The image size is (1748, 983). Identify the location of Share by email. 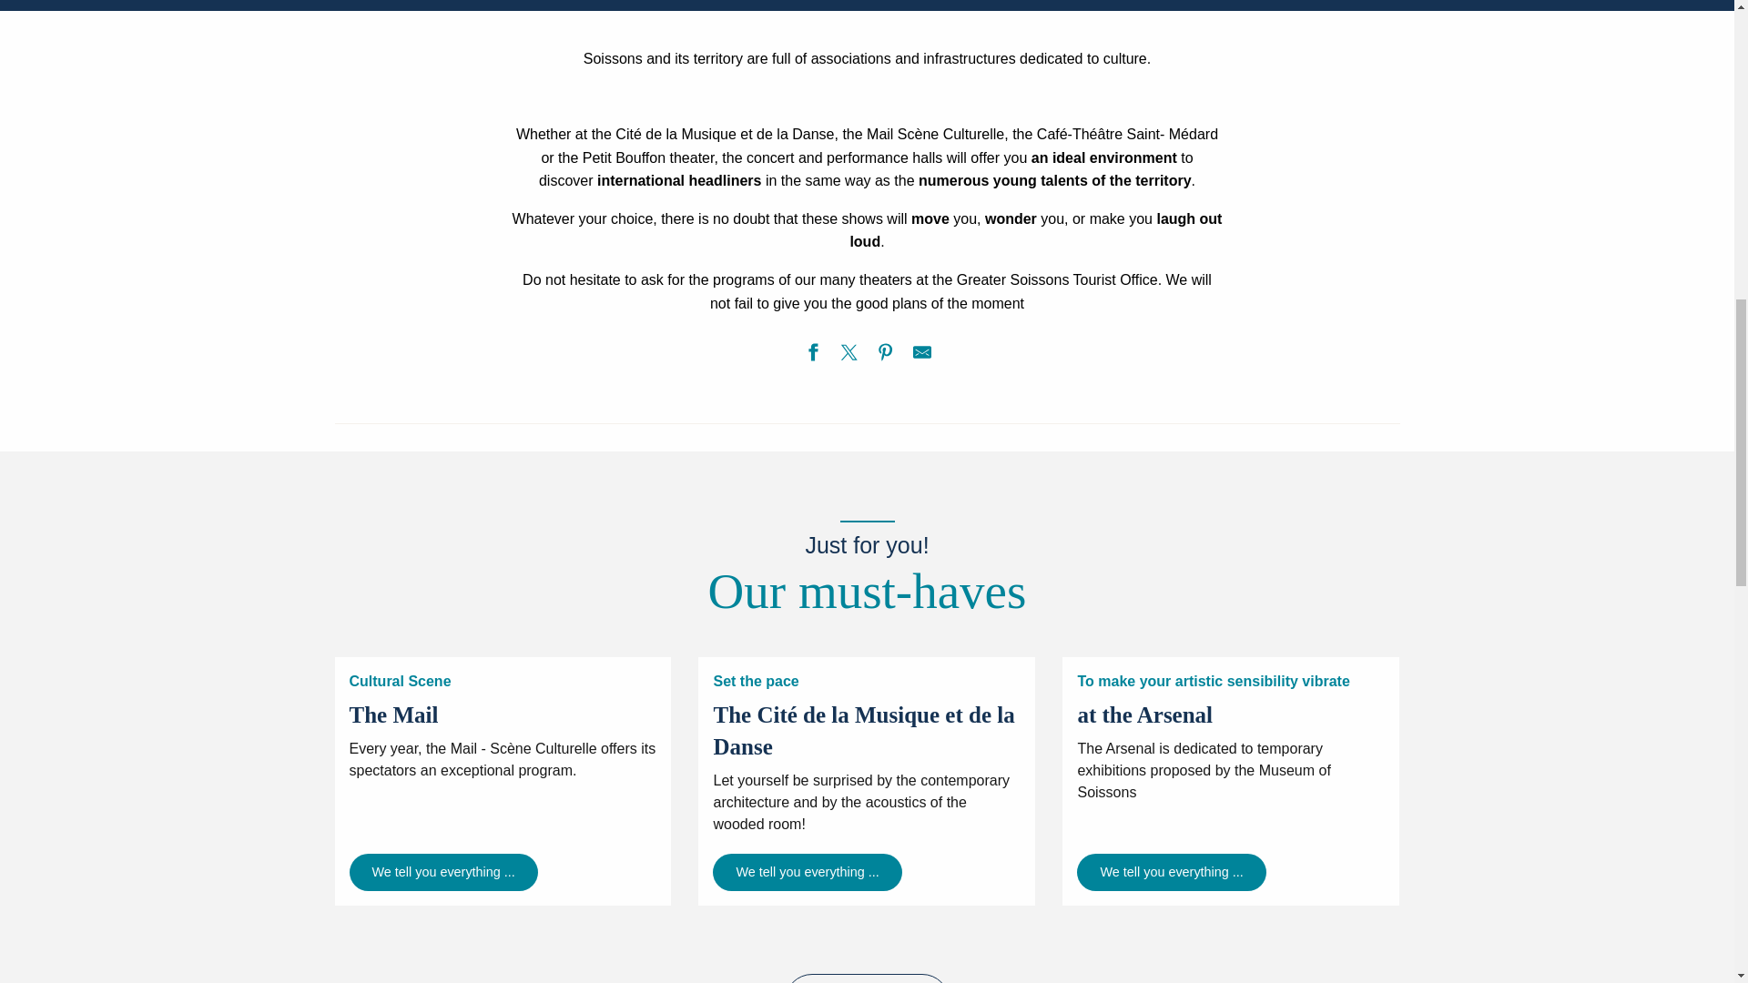
(921, 355).